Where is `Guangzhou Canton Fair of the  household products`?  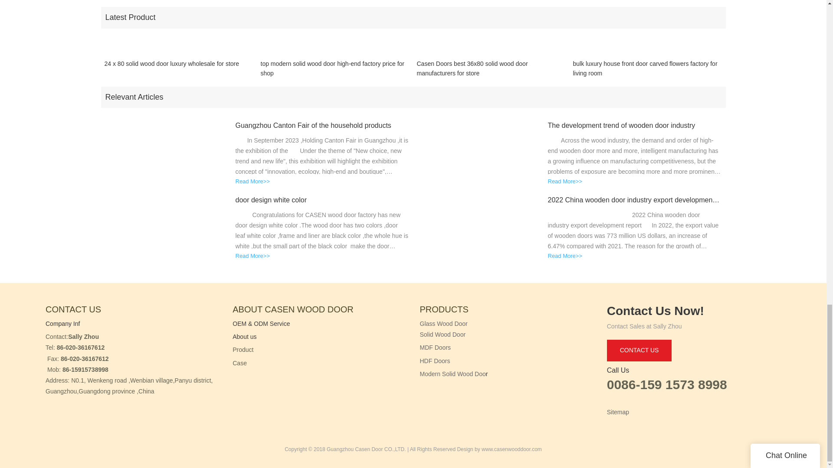
Guangzhou Canton Fair of the  household products is located at coordinates (322, 126).